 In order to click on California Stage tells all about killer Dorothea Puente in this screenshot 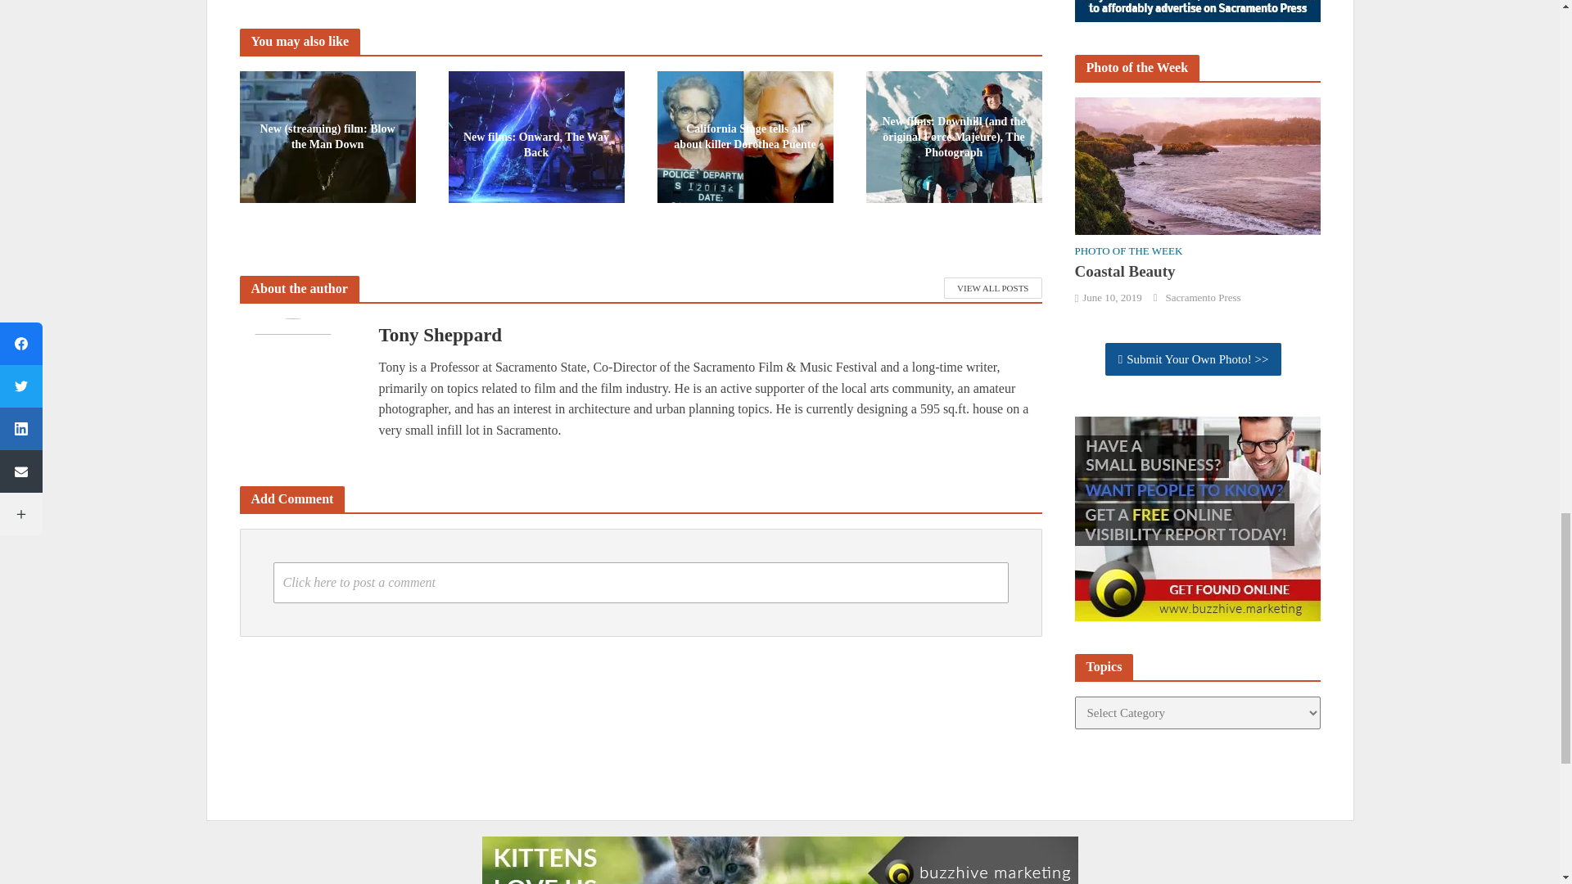, I will do `click(745, 134)`.